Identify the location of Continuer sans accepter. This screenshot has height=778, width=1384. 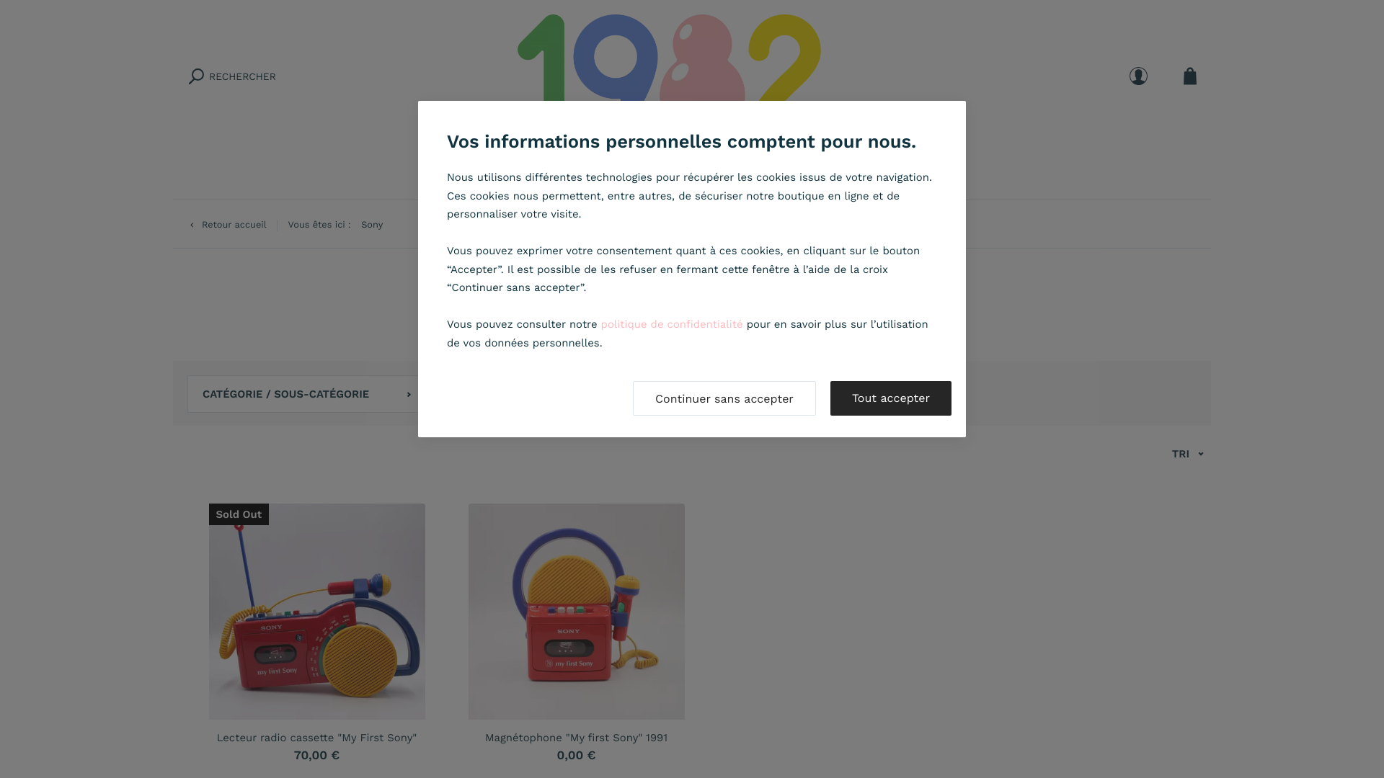
(724, 398).